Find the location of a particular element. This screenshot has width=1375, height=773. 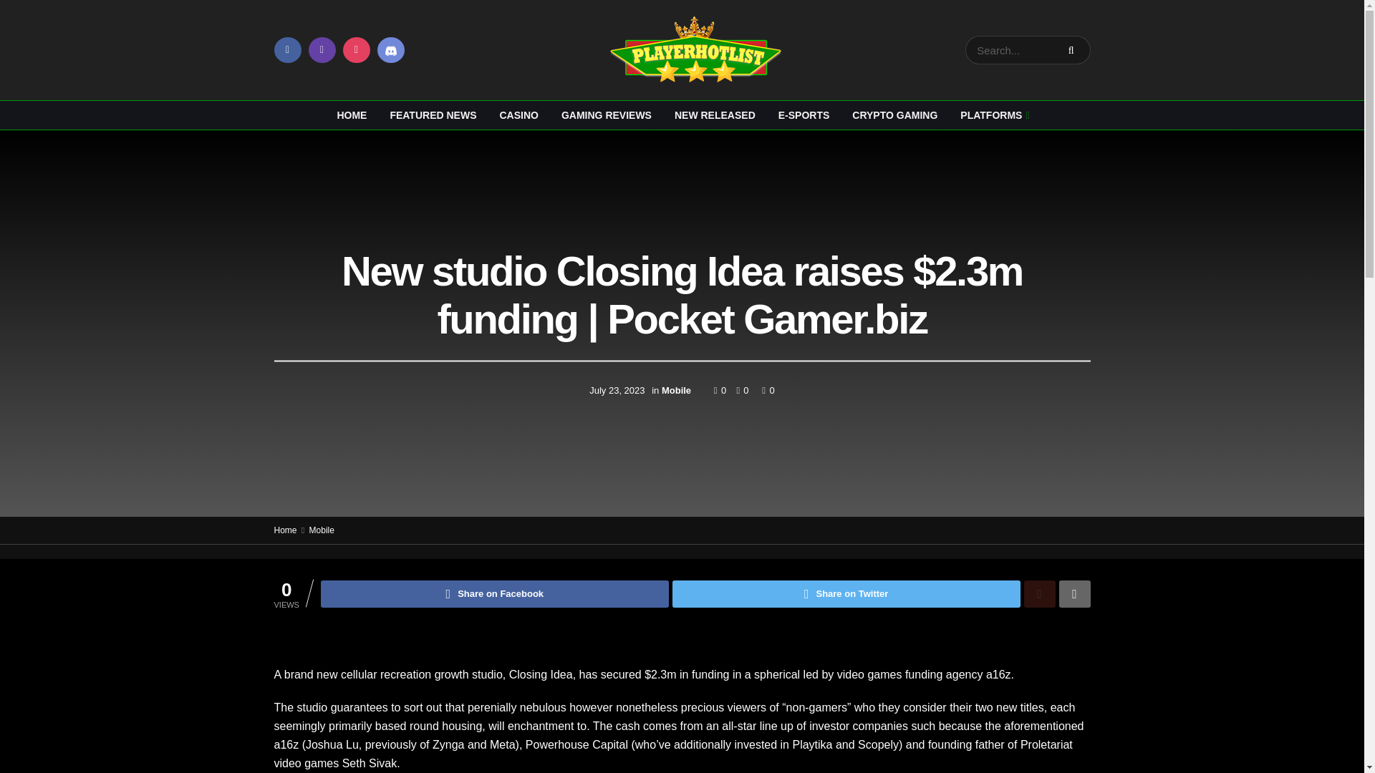

CRYPTO GAMING is located at coordinates (894, 115).